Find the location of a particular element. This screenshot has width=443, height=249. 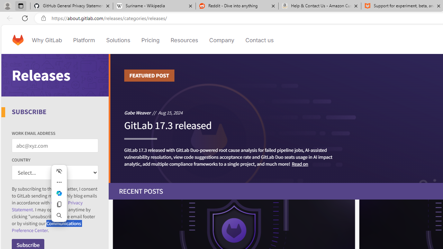

Reddit - Dive into anything is located at coordinates (237, 6).